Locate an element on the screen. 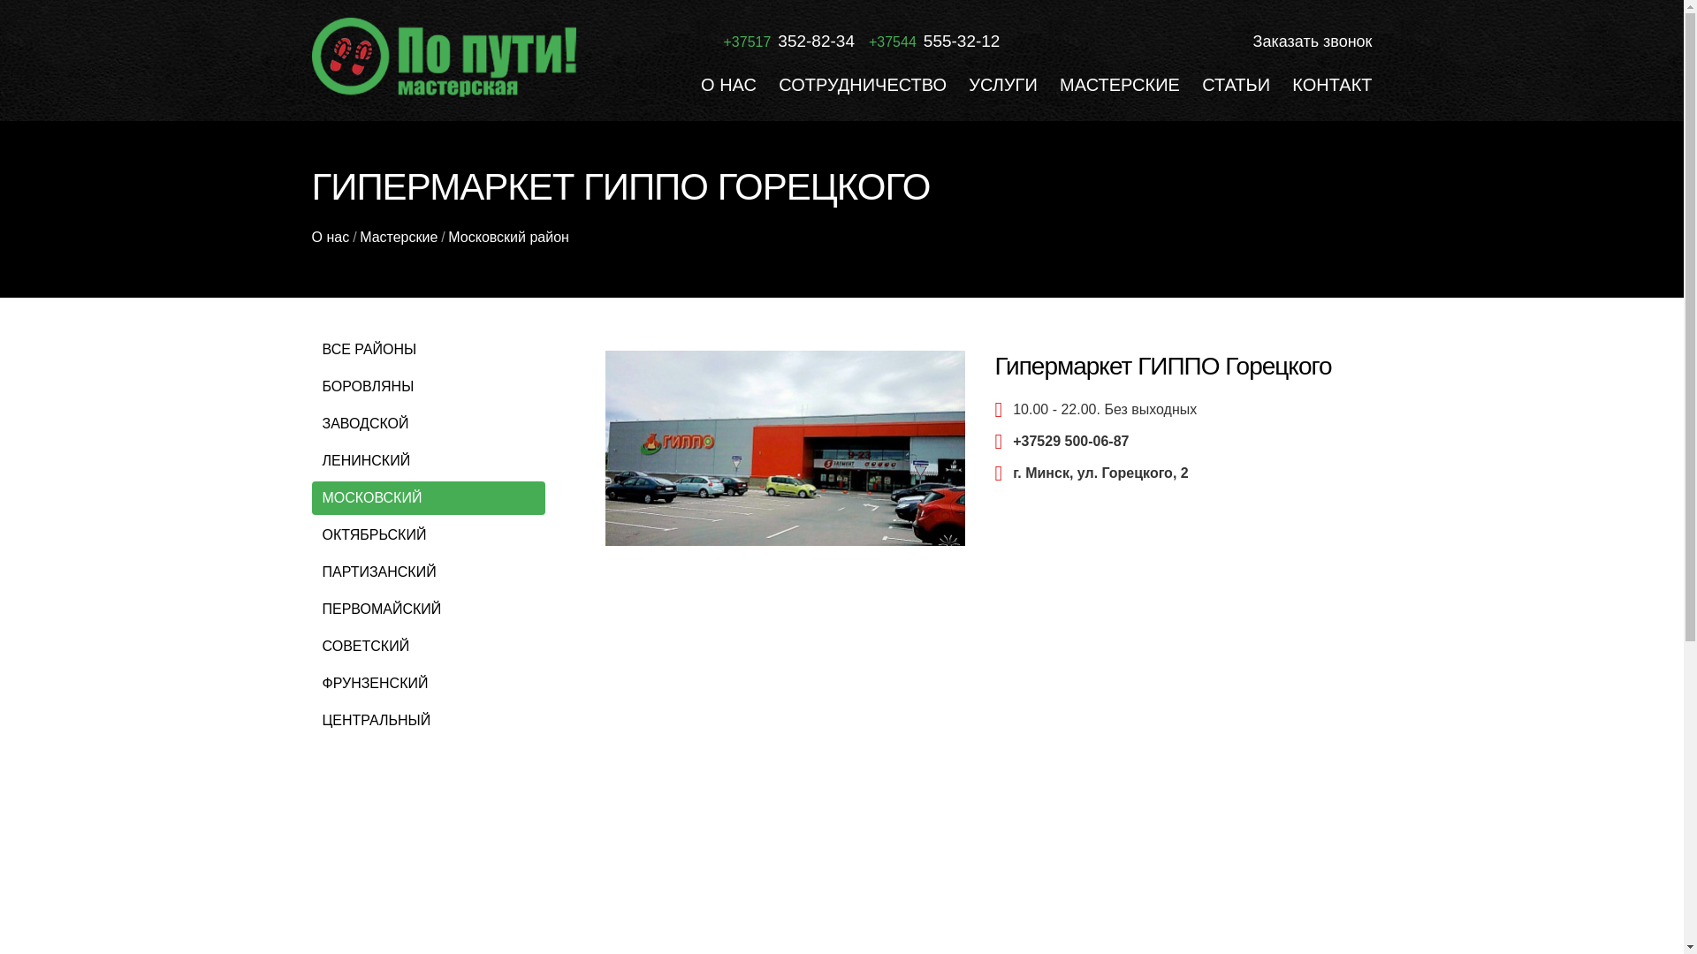 This screenshot has height=954, width=1697. +37544555-32-12 is located at coordinates (934, 42).